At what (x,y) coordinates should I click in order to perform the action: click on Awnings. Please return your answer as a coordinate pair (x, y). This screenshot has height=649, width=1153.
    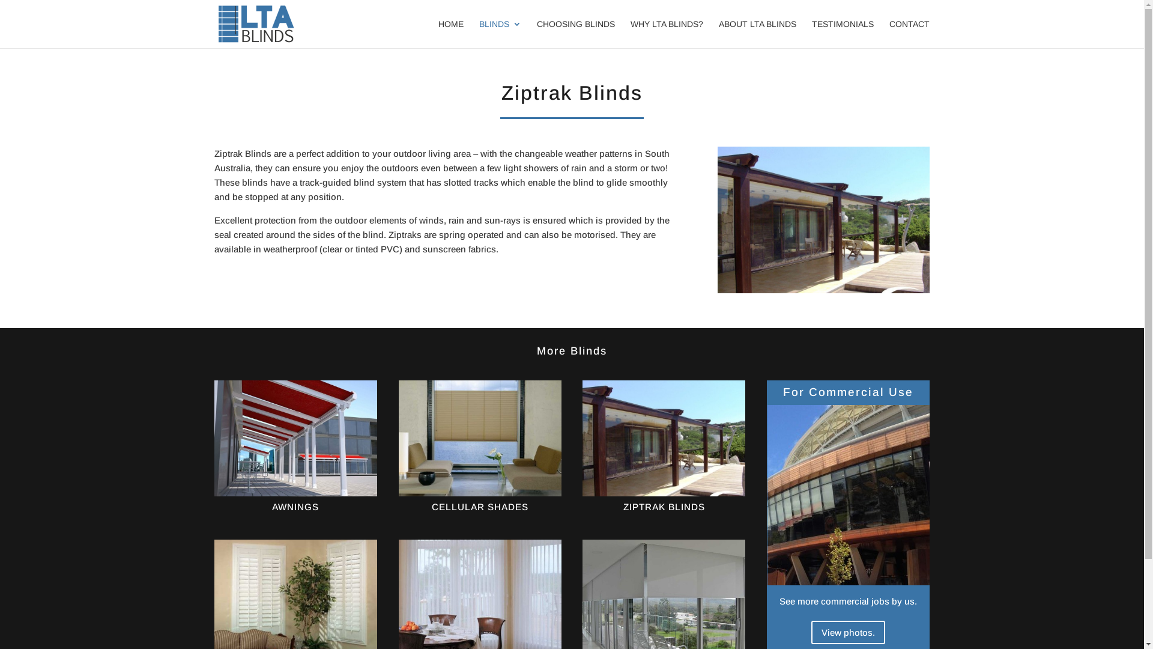
    Looking at the image, I should click on (295, 438).